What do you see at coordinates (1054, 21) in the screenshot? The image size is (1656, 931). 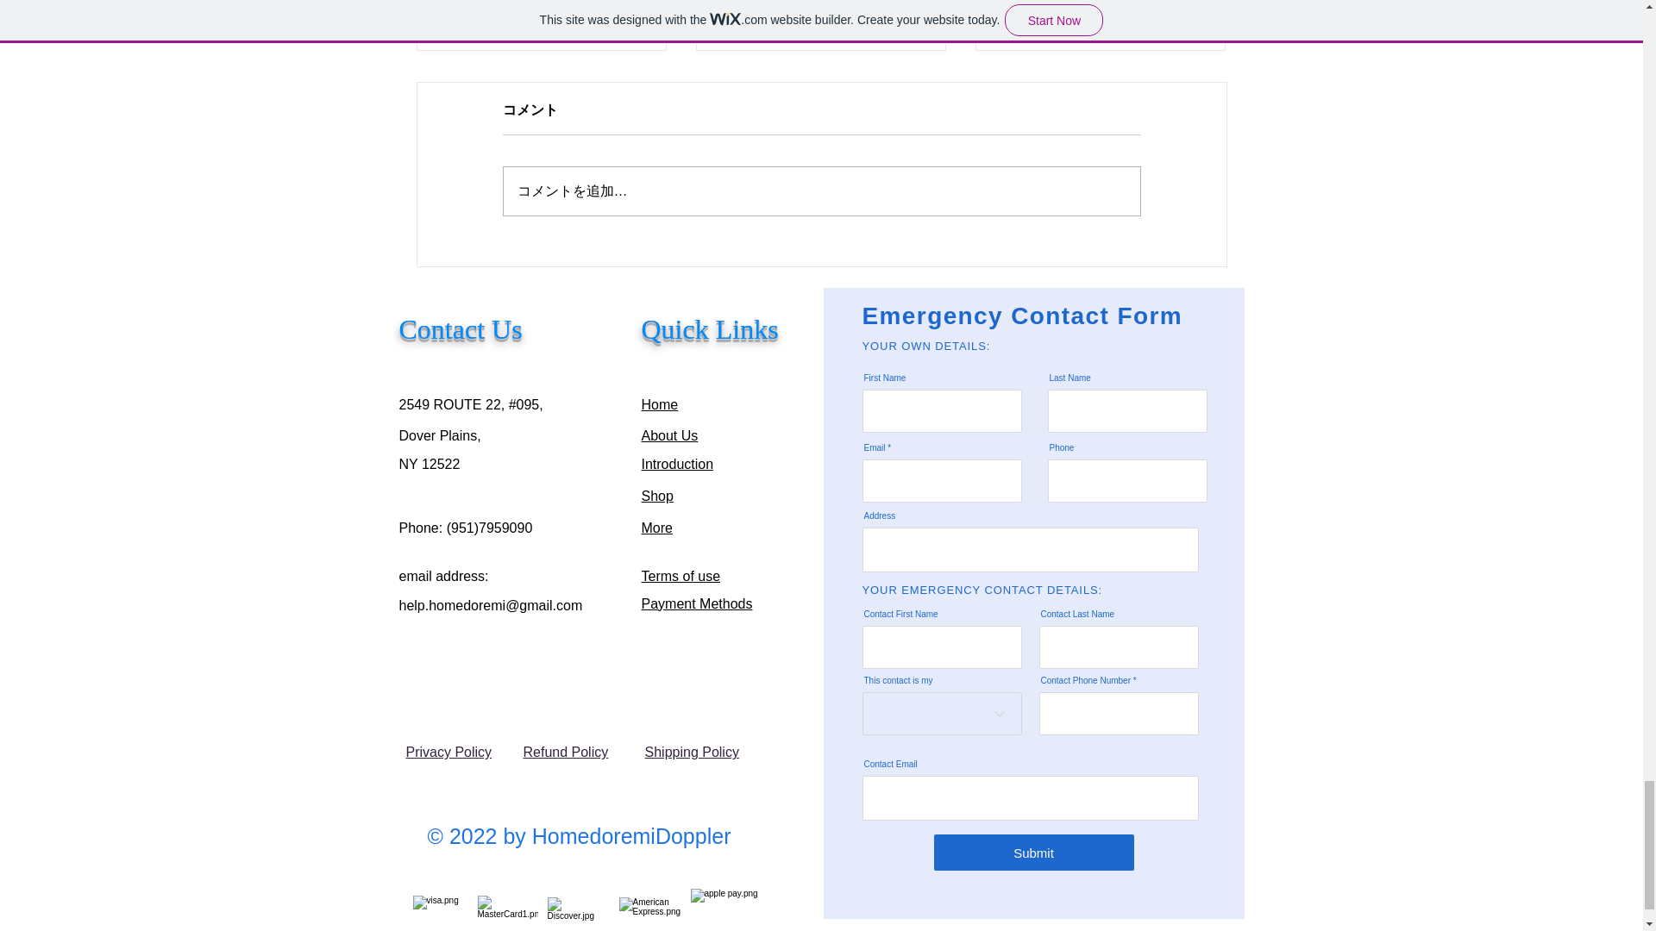 I see `0` at bounding box center [1054, 21].